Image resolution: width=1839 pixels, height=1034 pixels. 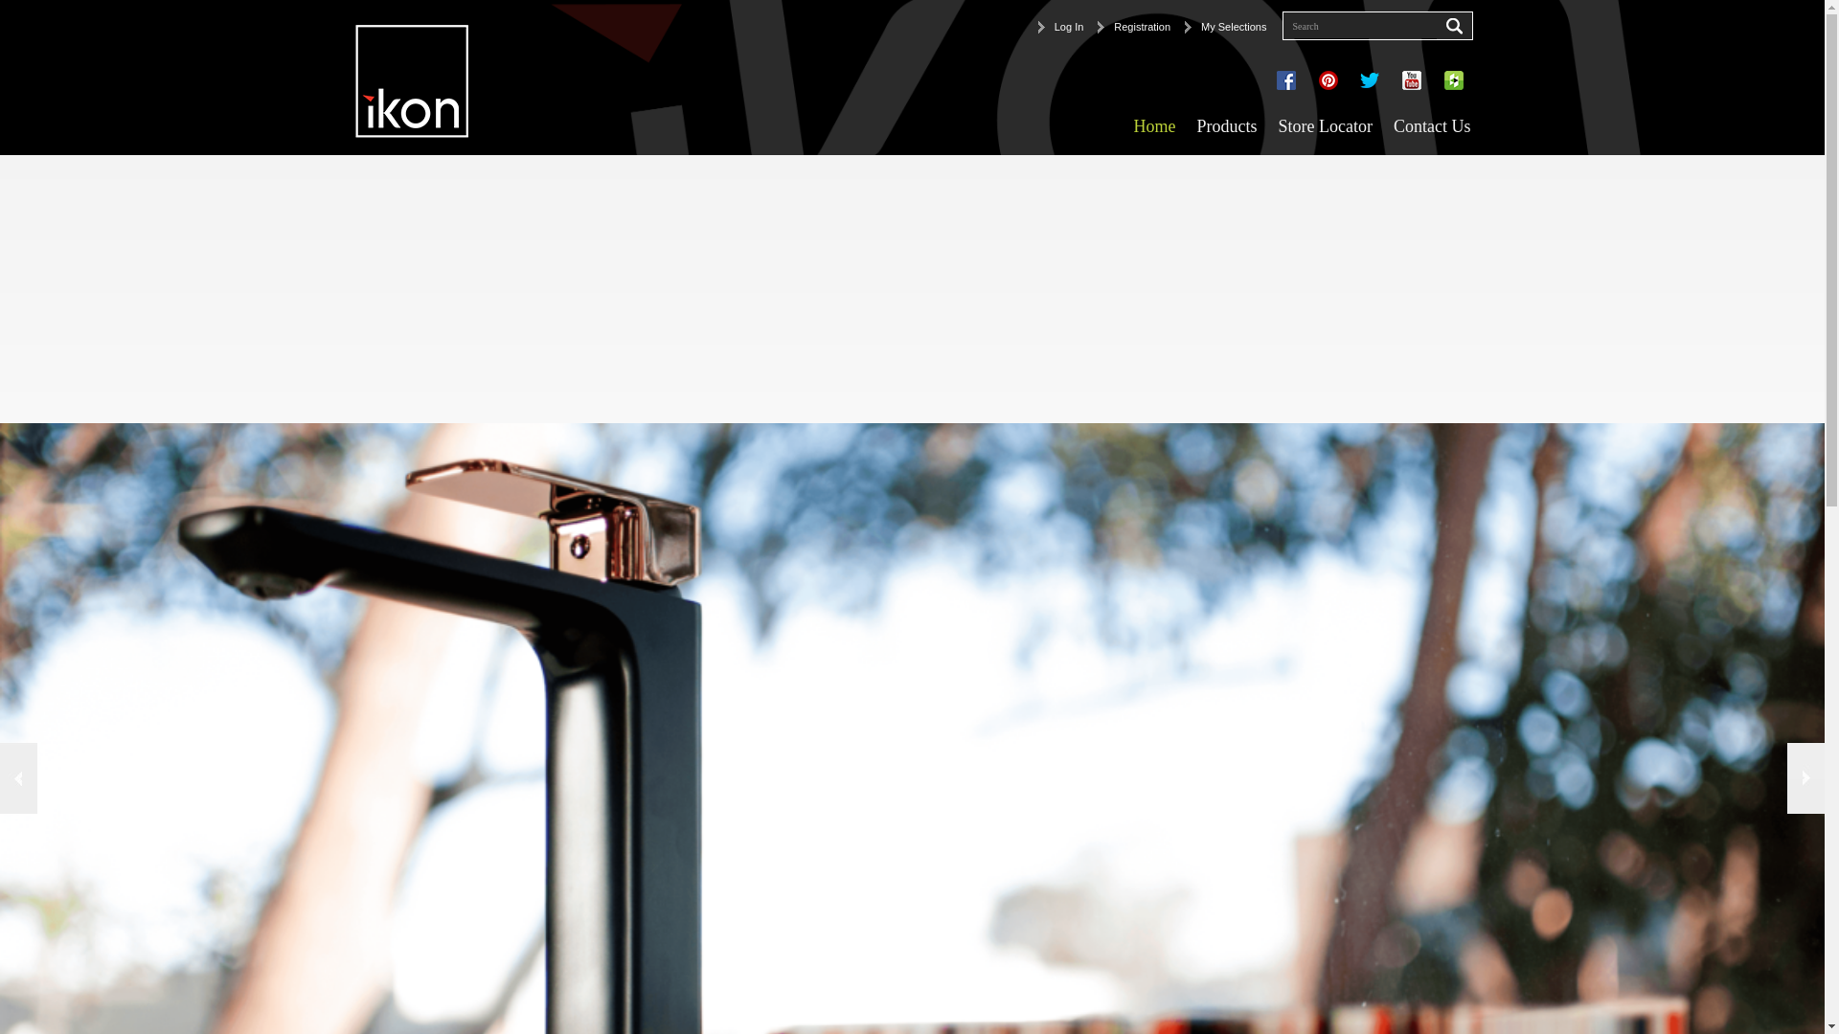 I want to click on Go, so click(x=1454, y=26).